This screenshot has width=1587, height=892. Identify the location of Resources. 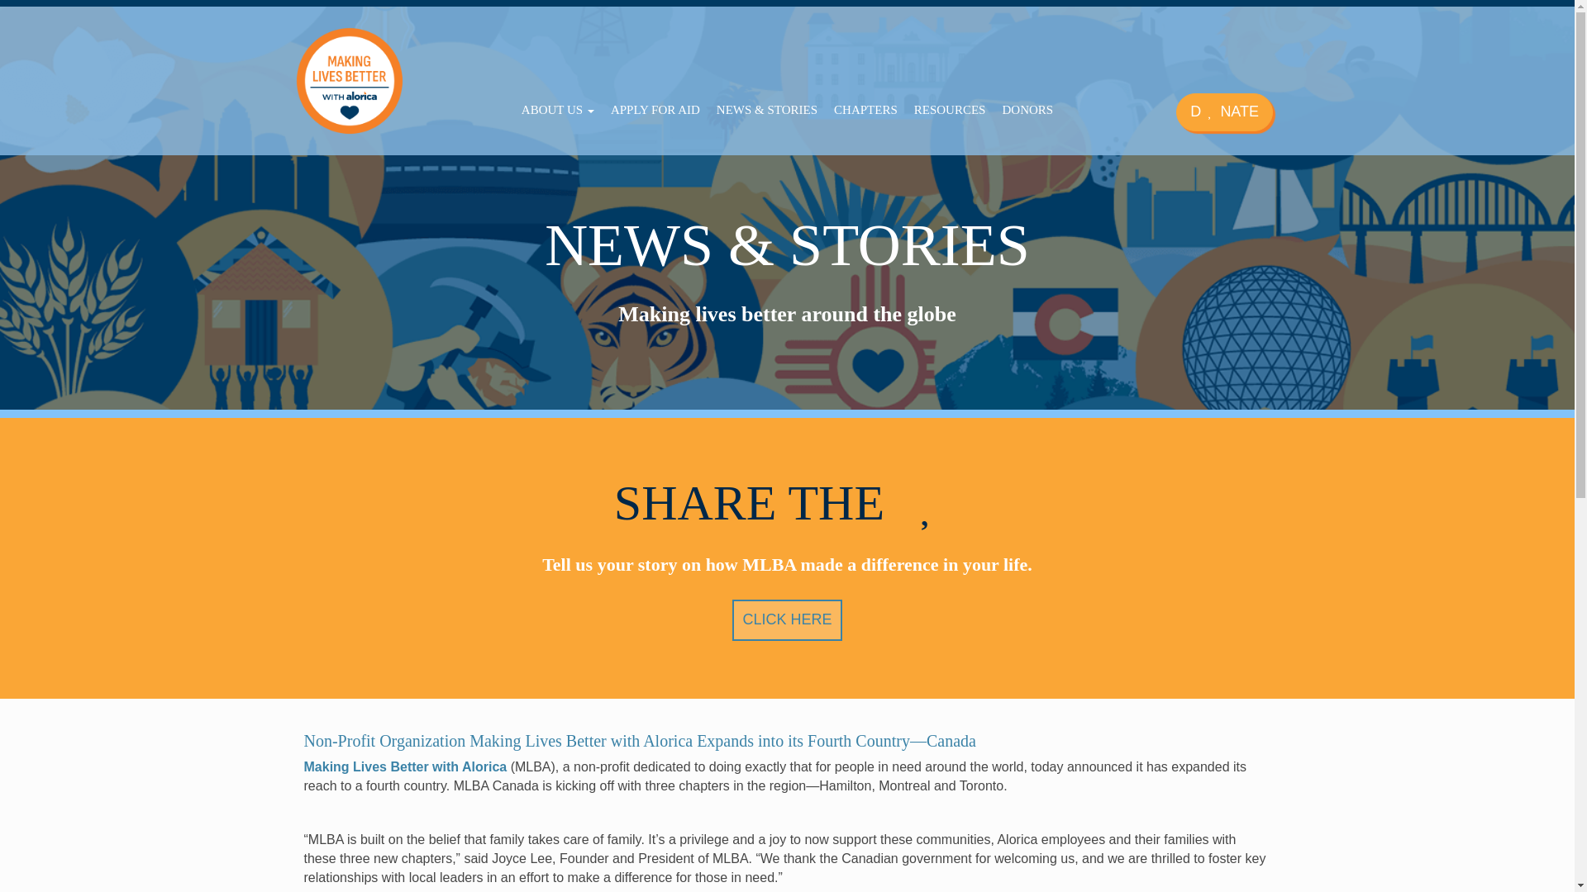
(951, 110).